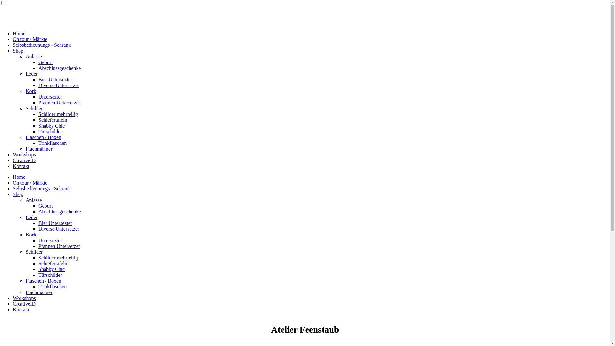 The image size is (615, 346). I want to click on Abschlussgeschenke, so click(60, 68).